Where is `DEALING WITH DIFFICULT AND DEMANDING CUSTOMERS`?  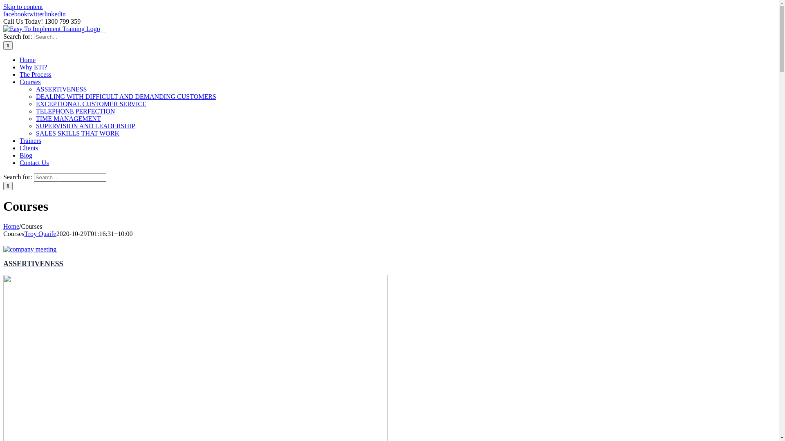 DEALING WITH DIFFICULT AND DEMANDING CUSTOMERS is located at coordinates (126, 96).